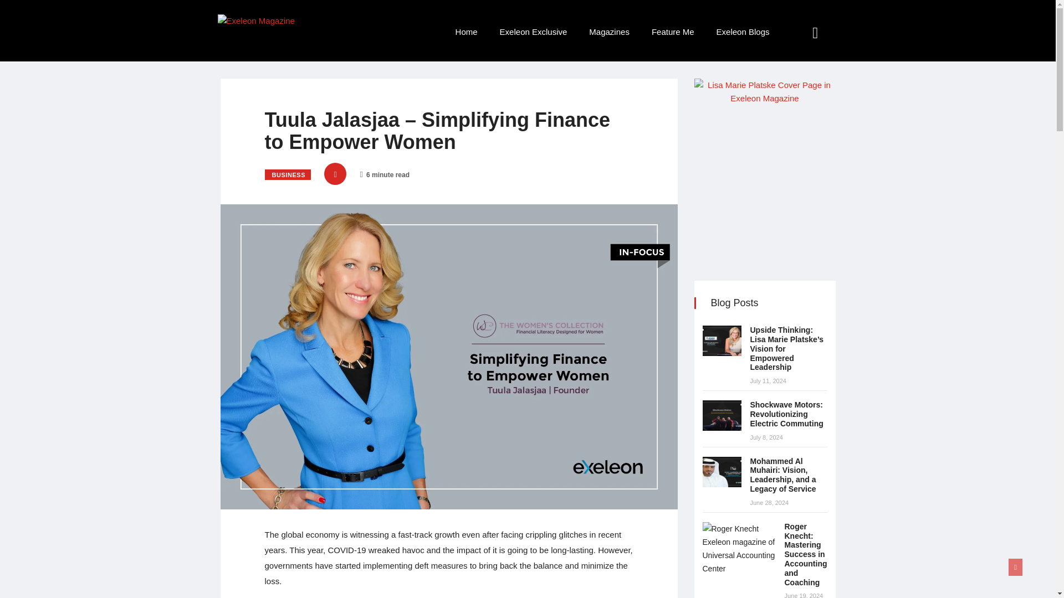  I want to click on Exeleon Exclusive, so click(533, 32).